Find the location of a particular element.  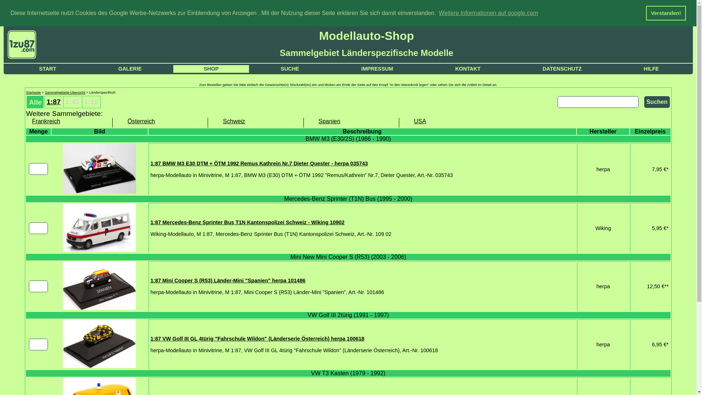

1:87 is located at coordinates (53, 102).